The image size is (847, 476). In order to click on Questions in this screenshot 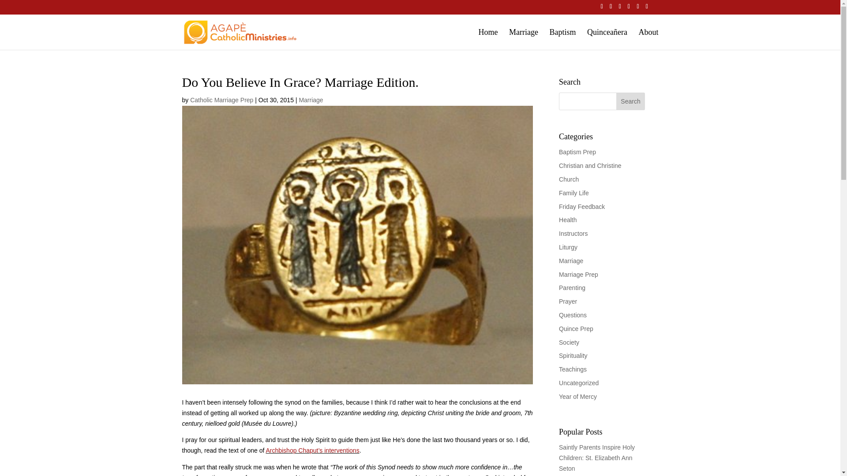, I will do `click(573, 315)`.